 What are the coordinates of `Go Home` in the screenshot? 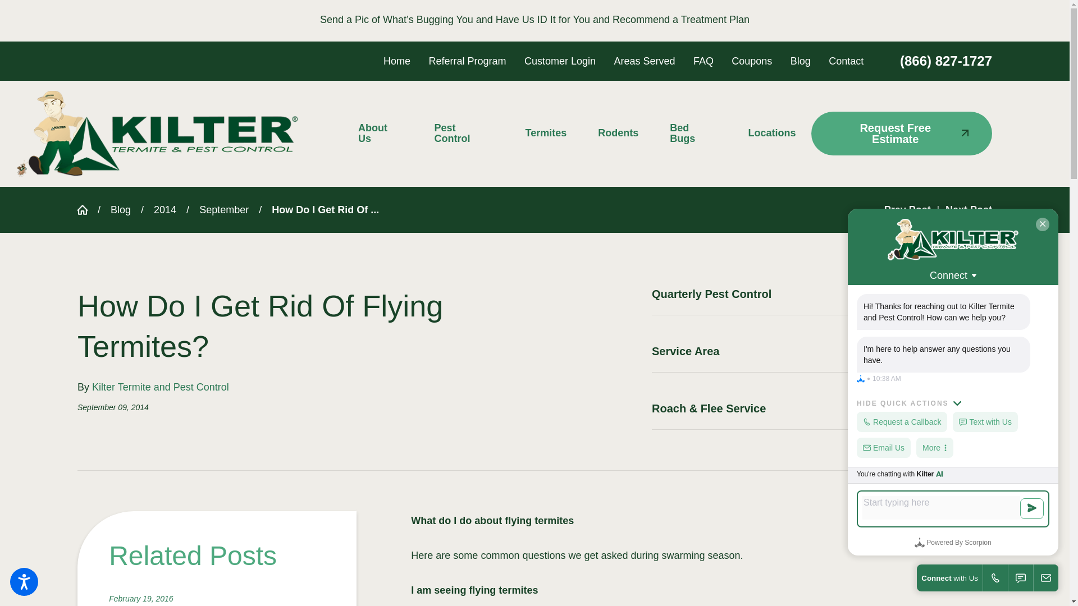 It's located at (88, 210).